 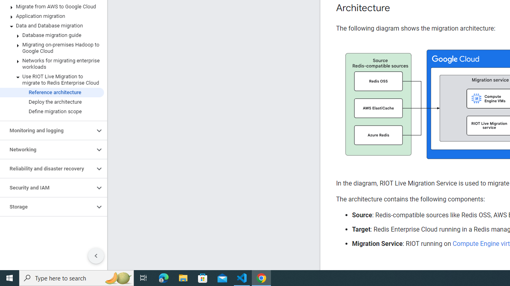 I want to click on Database migration guide, so click(x=52, y=35).